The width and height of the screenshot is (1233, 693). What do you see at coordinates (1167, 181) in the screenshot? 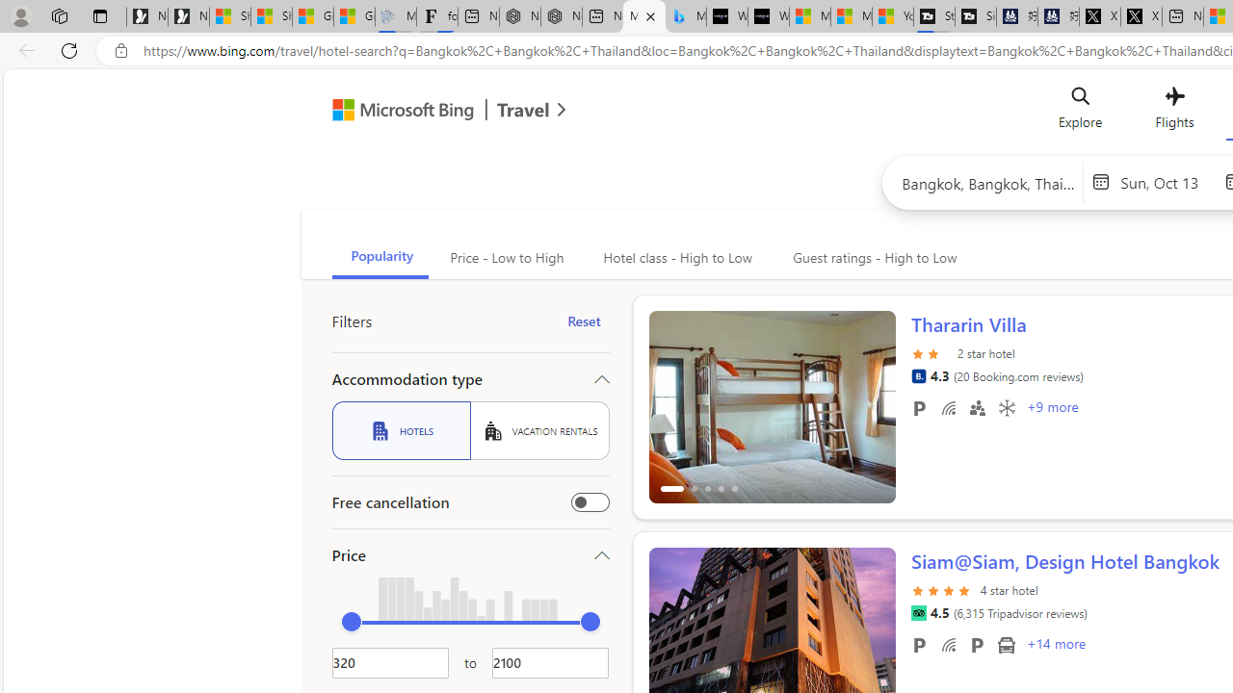
I see `Start Date` at bounding box center [1167, 181].